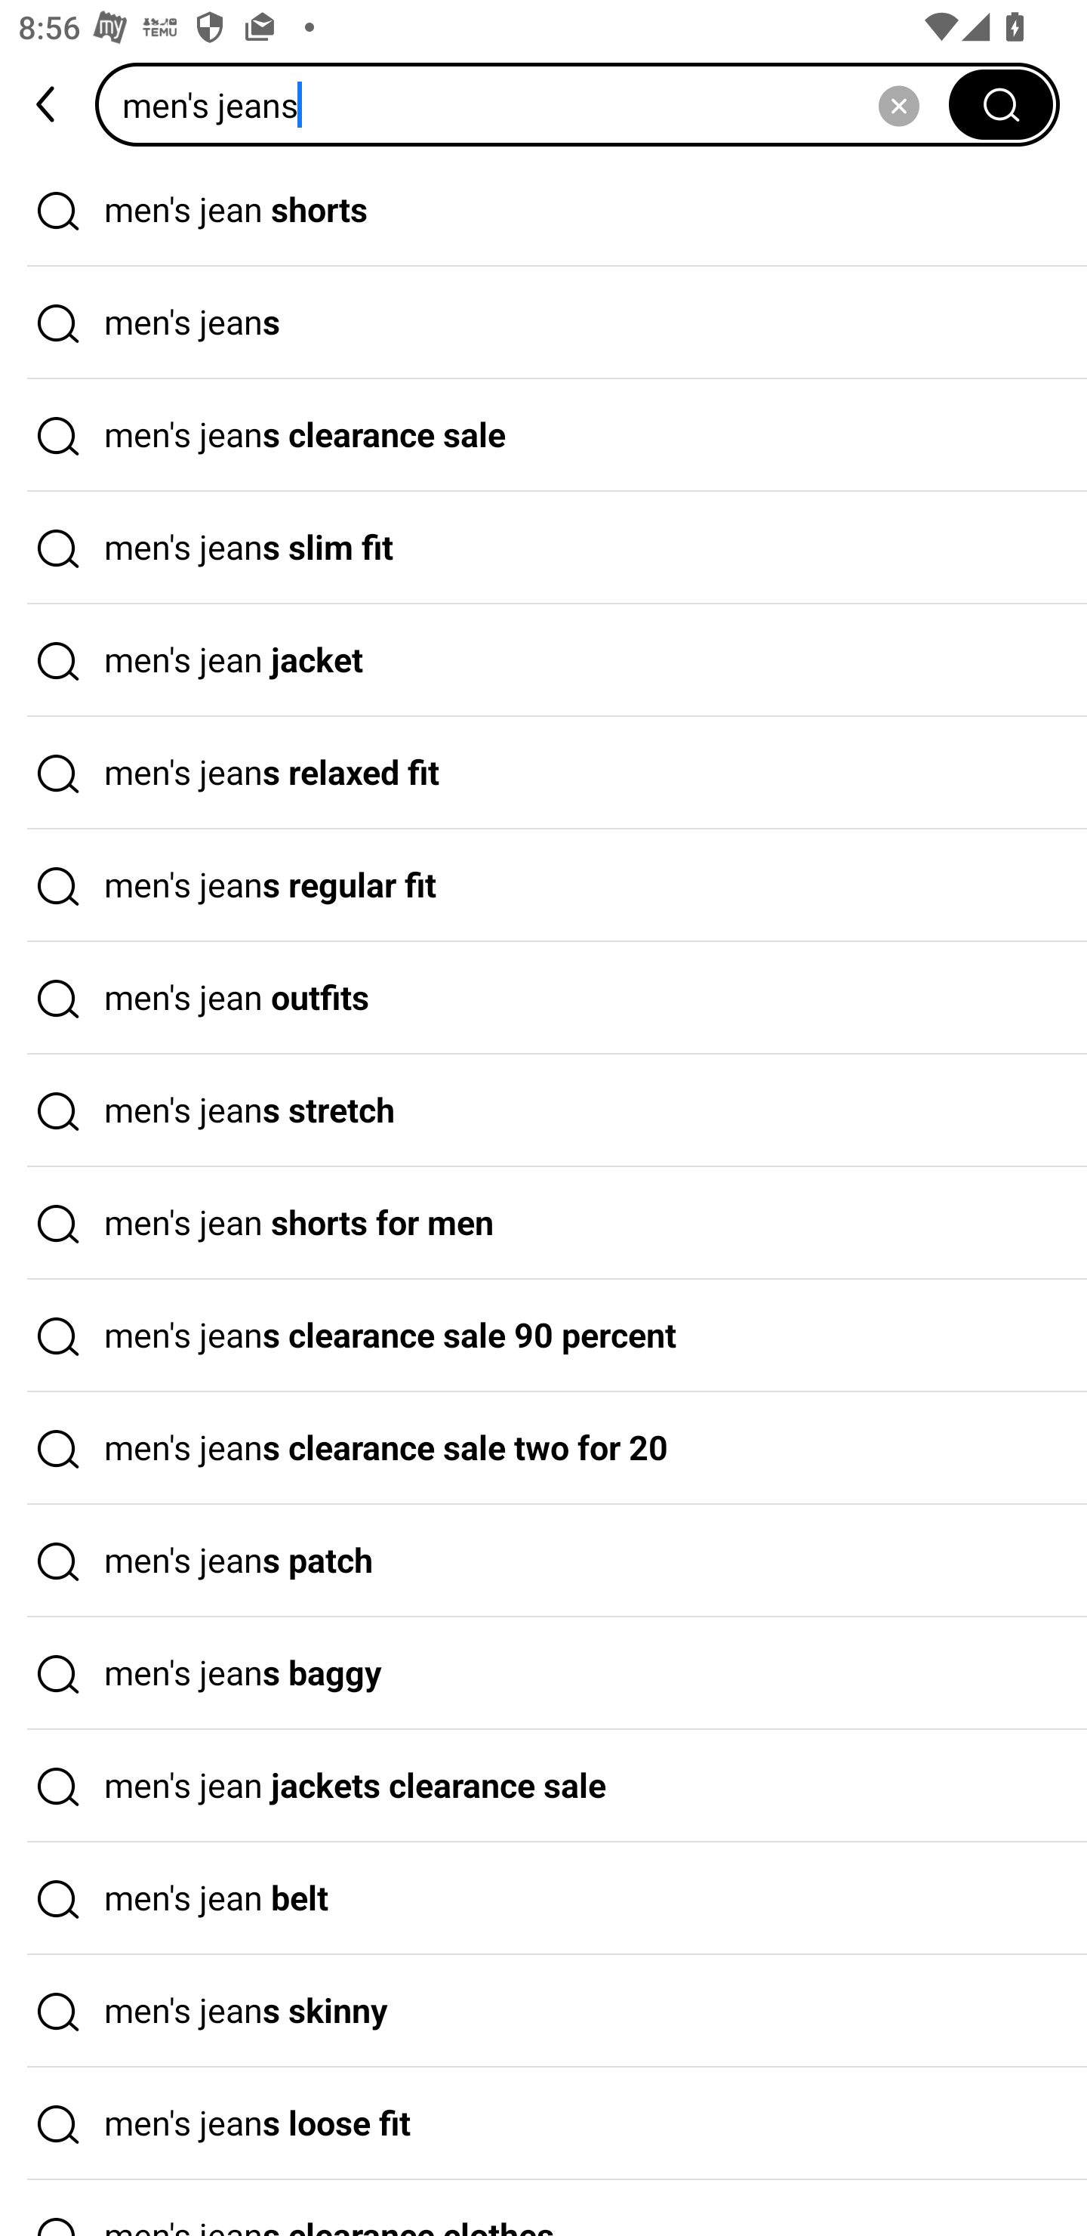  Describe the element at coordinates (543, 774) in the screenshot. I see `men's jeans relaxed fit` at that location.